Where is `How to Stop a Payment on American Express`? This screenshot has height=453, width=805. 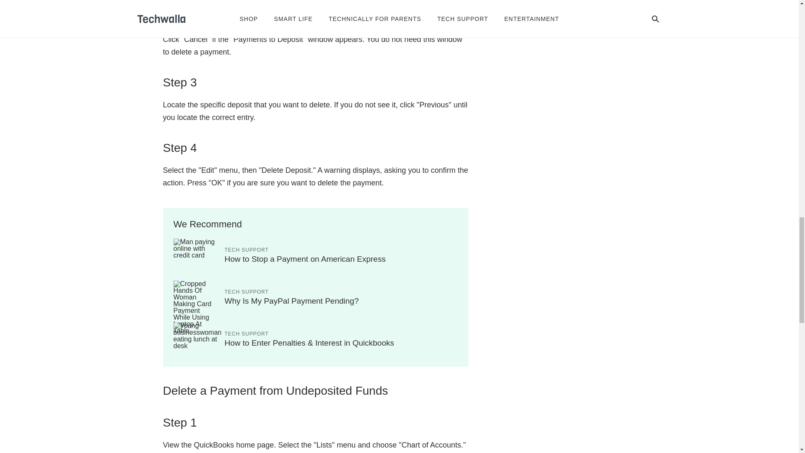
How to Stop a Payment on American Express is located at coordinates (305, 258).